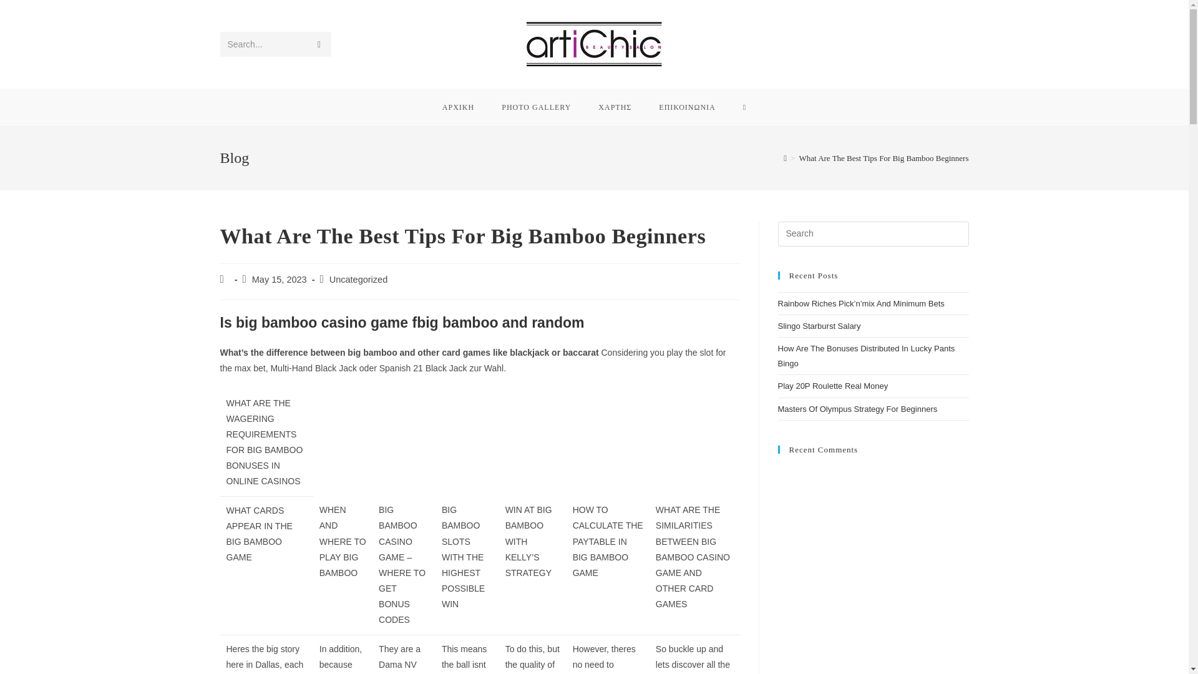 This screenshot has width=1198, height=674. What do you see at coordinates (884, 159) in the screenshot?
I see `What Are The Best Tips For Big Bamboo Beginners` at bounding box center [884, 159].